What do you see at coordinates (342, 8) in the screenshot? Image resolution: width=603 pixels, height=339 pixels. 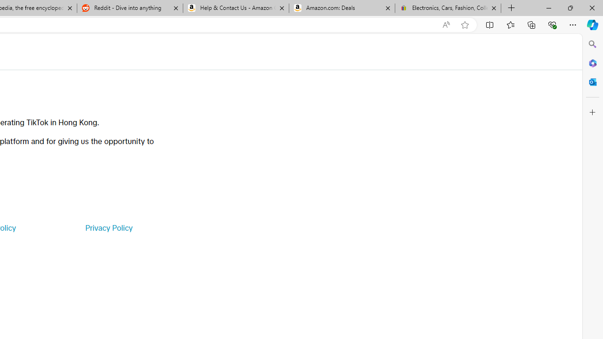 I see `Amazon.com: Deals` at bounding box center [342, 8].